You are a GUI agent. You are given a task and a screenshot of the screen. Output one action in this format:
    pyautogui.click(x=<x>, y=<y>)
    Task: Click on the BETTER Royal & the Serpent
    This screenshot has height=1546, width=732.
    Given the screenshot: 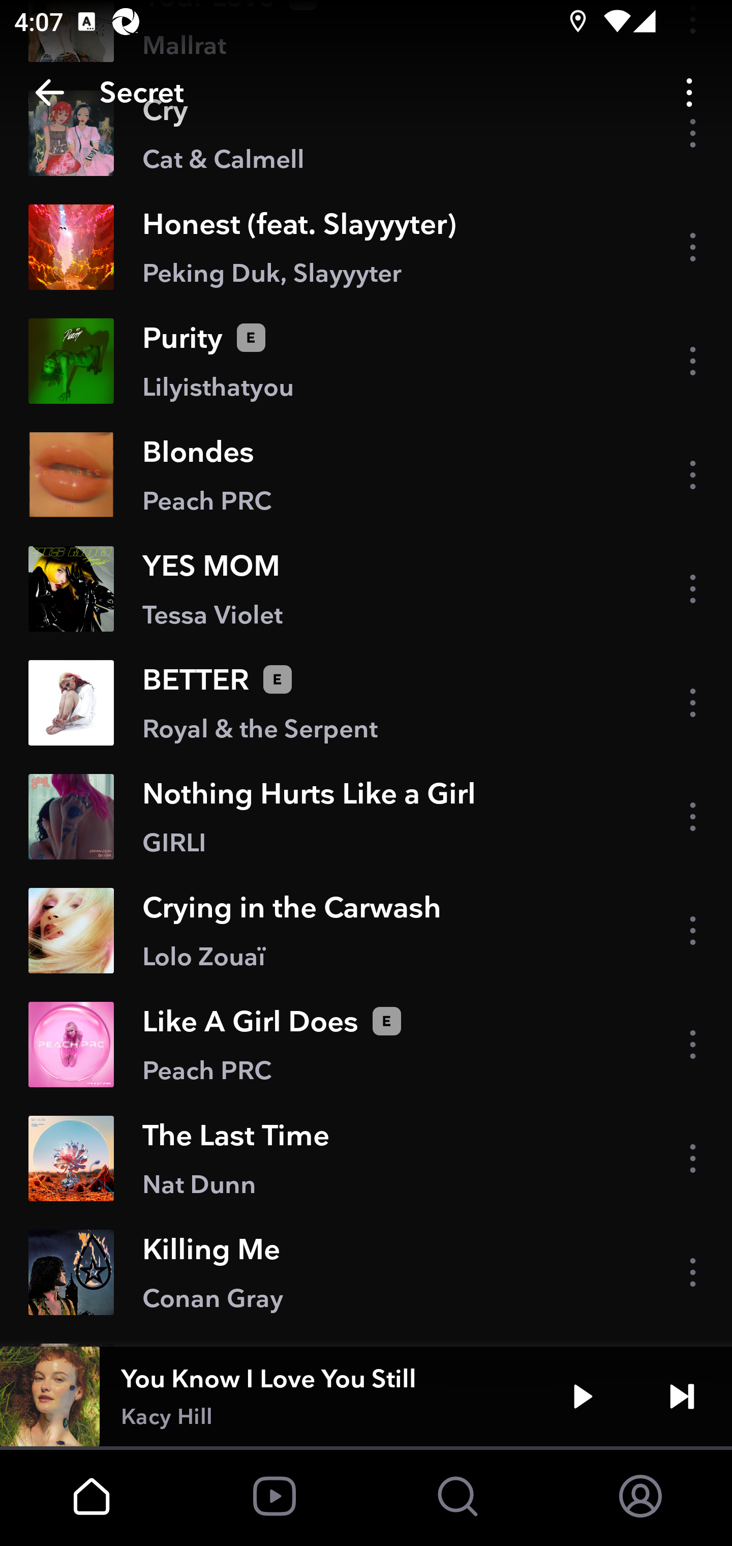 What is the action you would take?
    pyautogui.click(x=366, y=702)
    